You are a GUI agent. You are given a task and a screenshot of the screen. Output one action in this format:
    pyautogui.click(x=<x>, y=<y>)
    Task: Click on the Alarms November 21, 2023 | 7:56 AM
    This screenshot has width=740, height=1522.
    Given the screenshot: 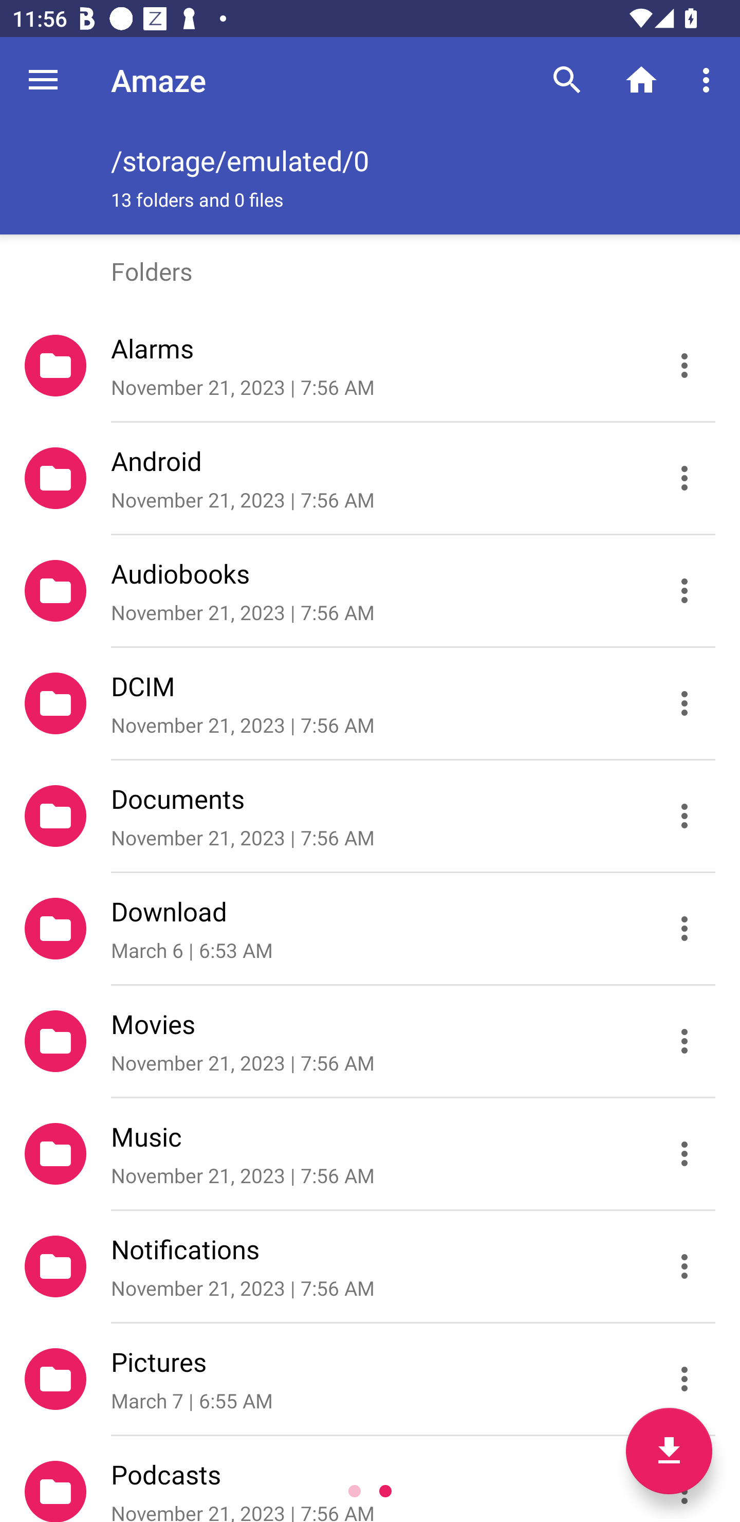 What is the action you would take?
    pyautogui.click(x=370, y=366)
    